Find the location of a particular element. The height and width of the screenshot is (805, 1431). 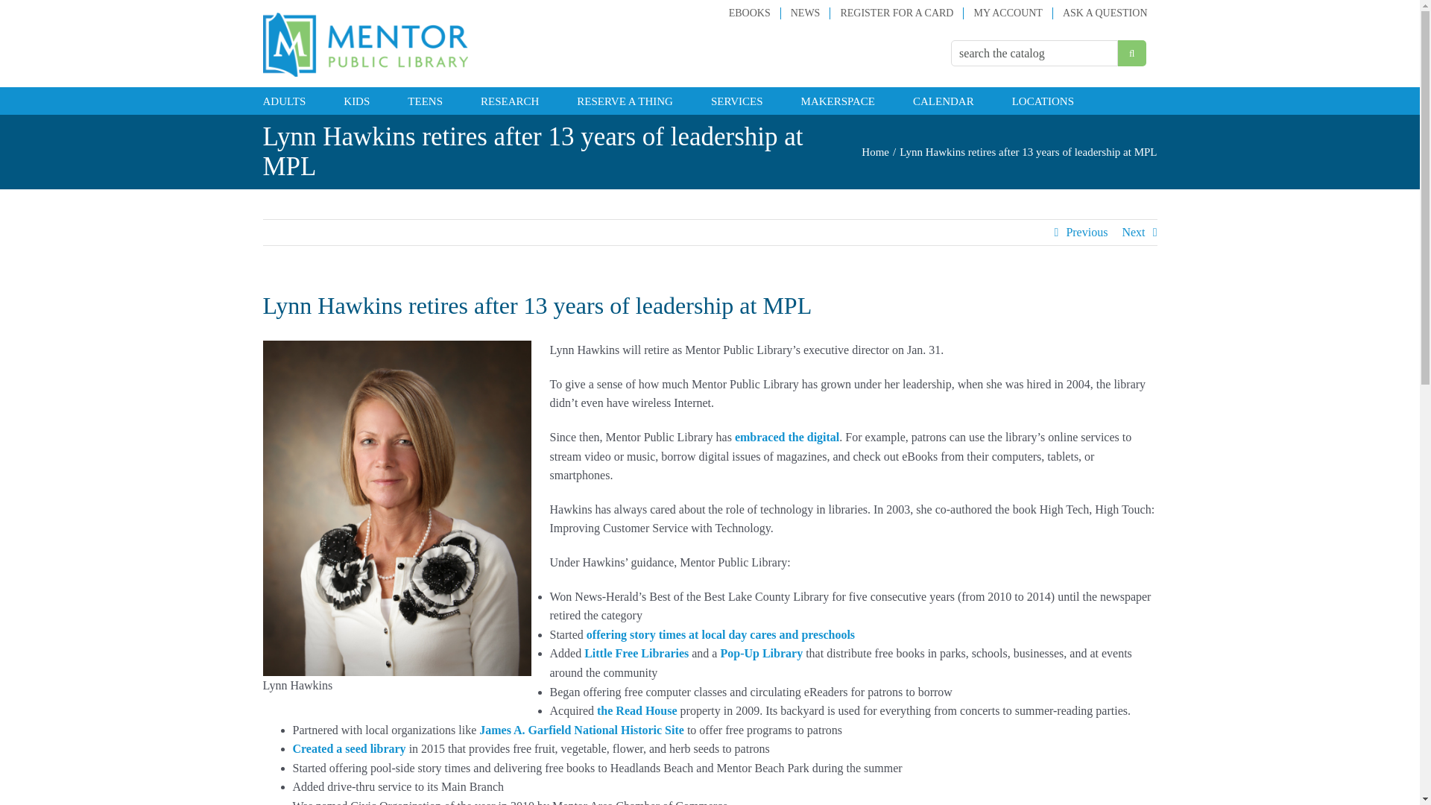

search the catalog is located at coordinates (1034, 53).